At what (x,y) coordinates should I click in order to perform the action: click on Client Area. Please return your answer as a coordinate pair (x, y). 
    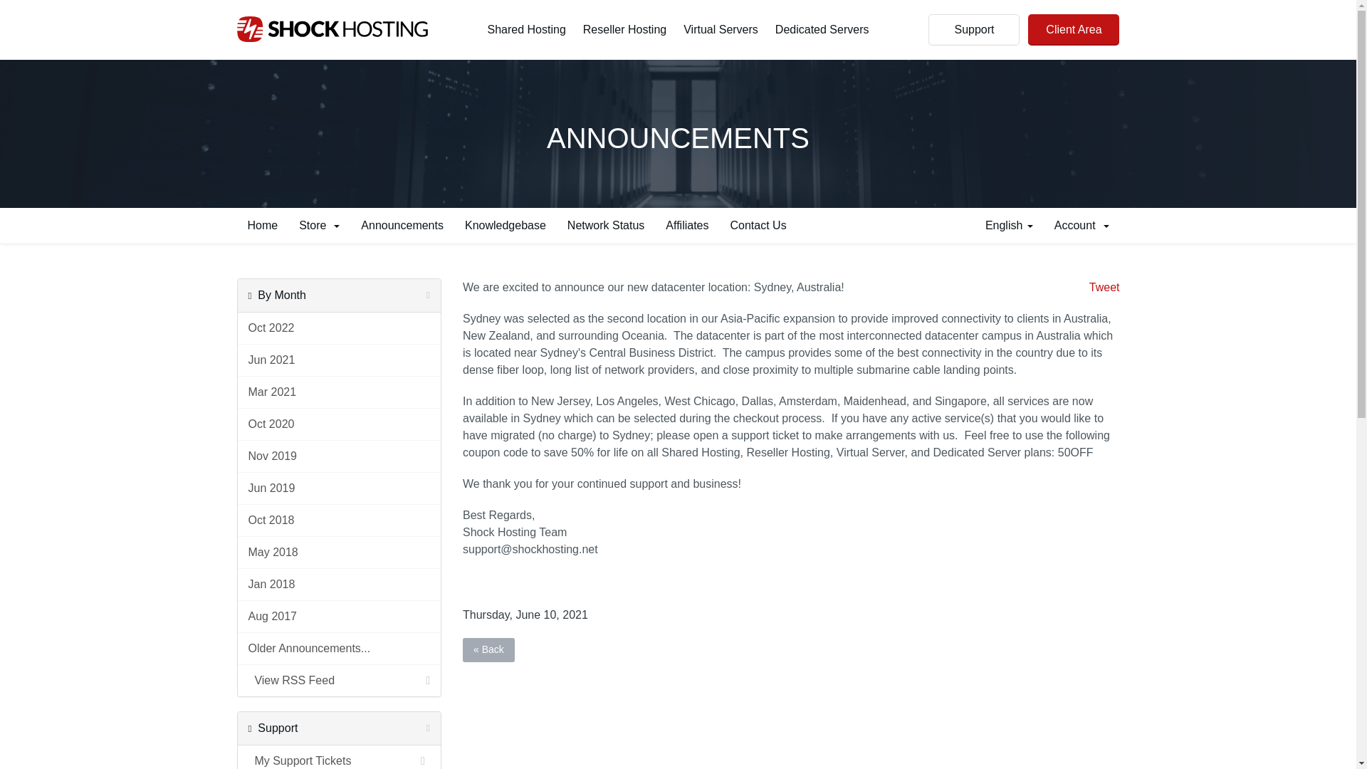
    Looking at the image, I should click on (1074, 30).